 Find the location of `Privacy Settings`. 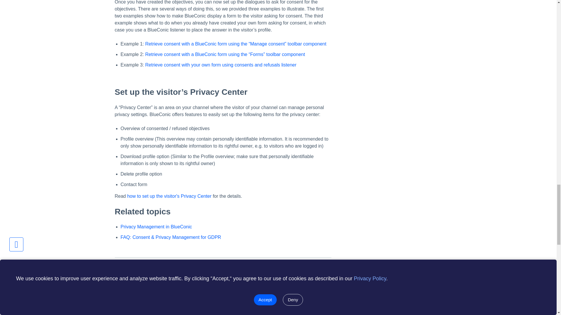

Privacy Settings is located at coordinates (164, 311).